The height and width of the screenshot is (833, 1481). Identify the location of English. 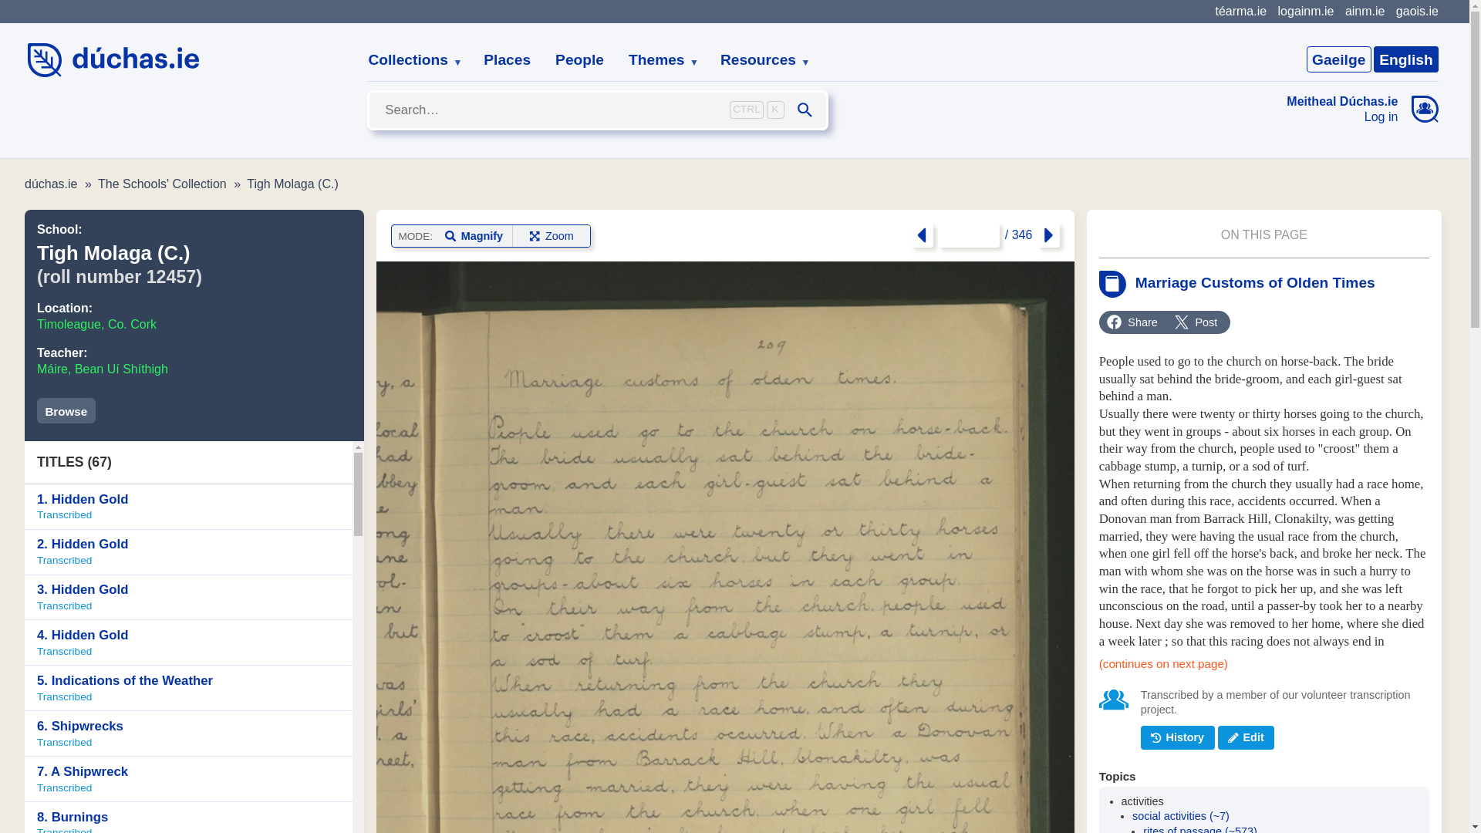
(1338, 59).